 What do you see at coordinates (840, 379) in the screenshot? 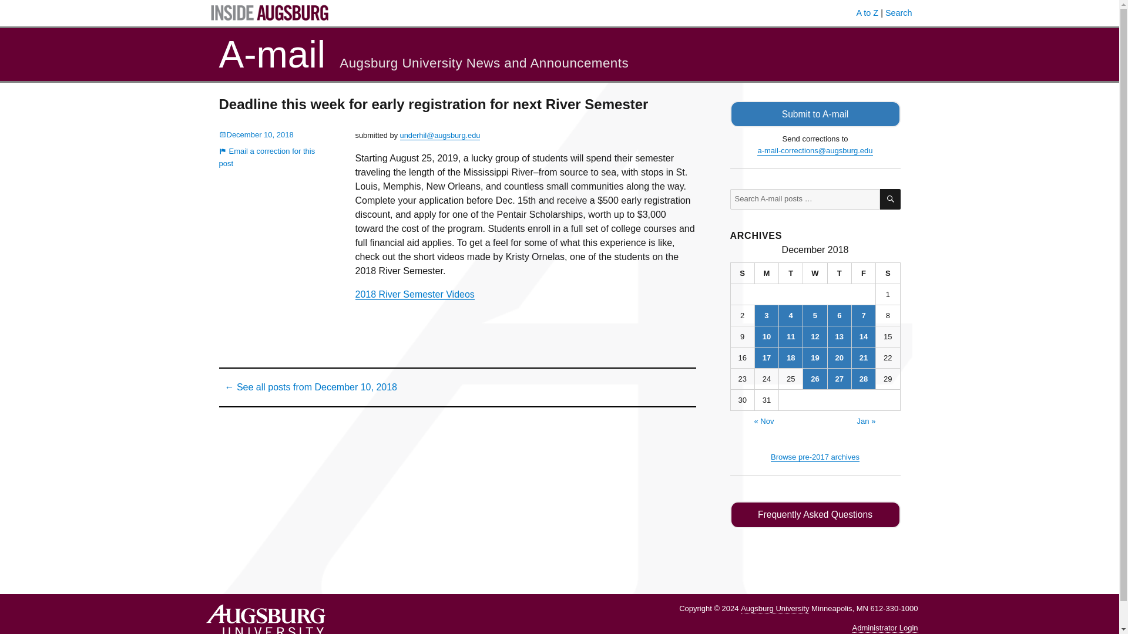
I see `27` at bounding box center [840, 379].